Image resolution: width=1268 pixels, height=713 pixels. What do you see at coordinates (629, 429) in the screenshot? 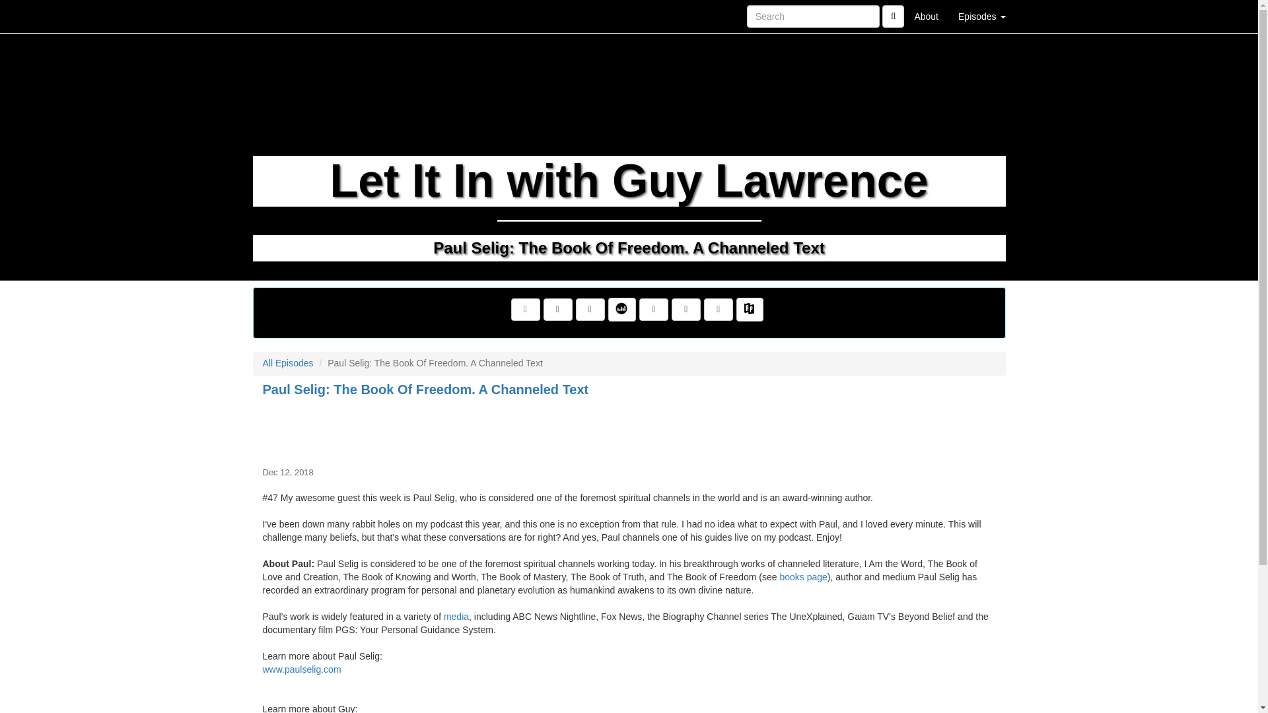
I see `Paul Selig: The Book Of Freedom. A Channeled Text` at bounding box center [629, 429].